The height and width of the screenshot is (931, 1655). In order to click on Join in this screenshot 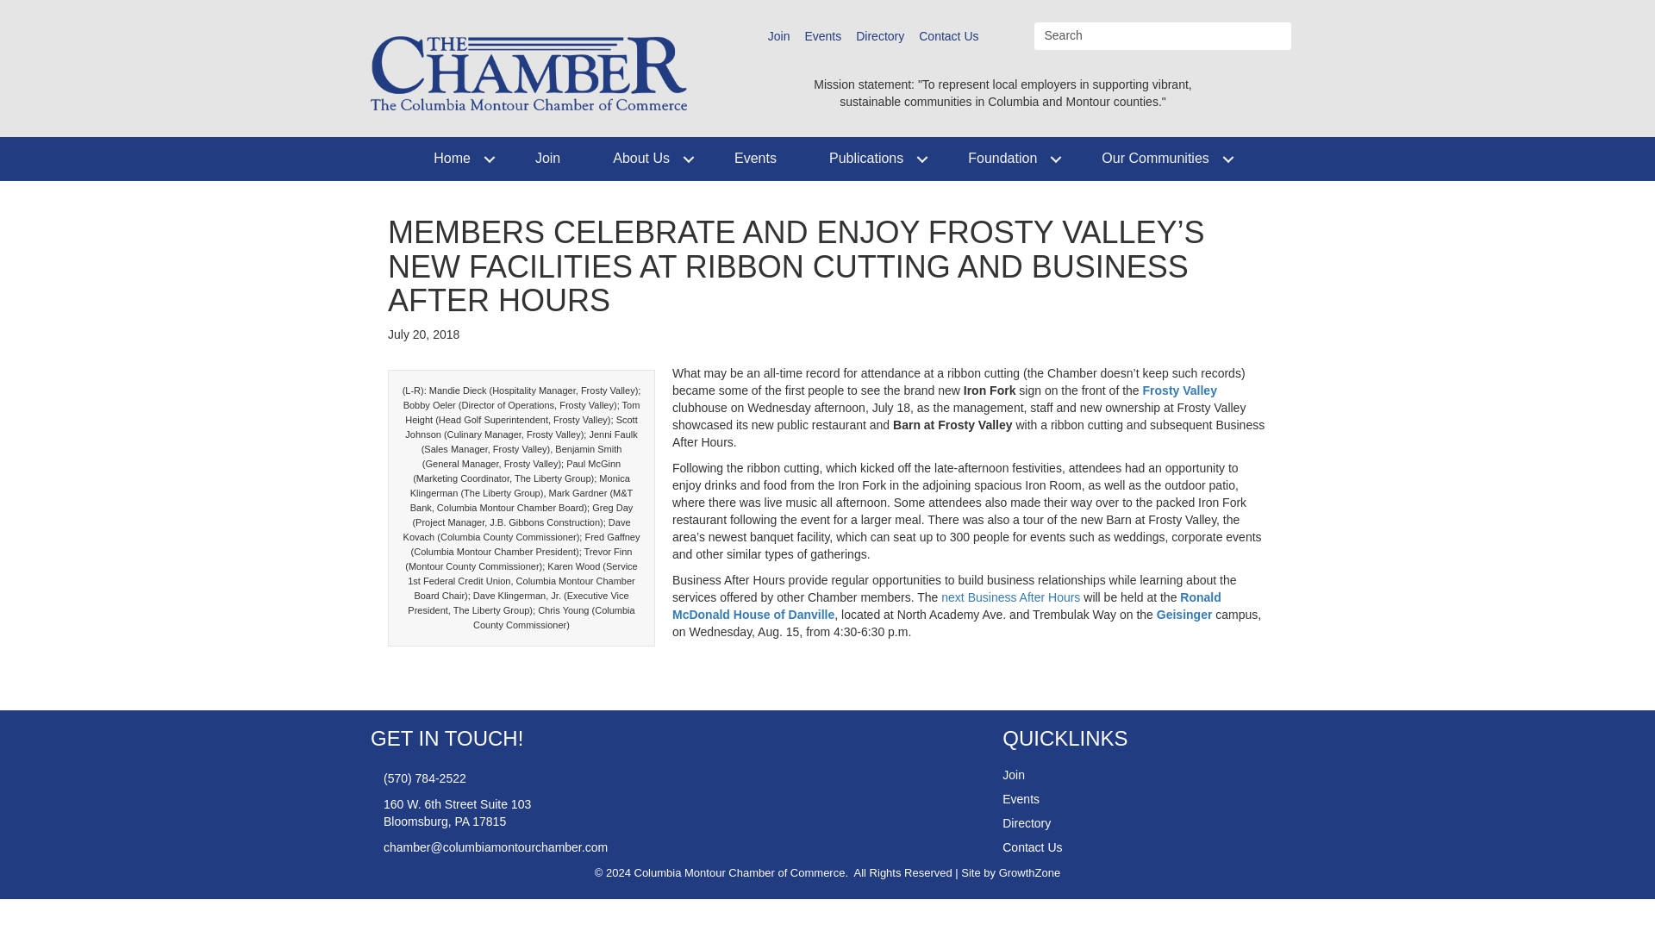, I will do `click(547, 159)`.